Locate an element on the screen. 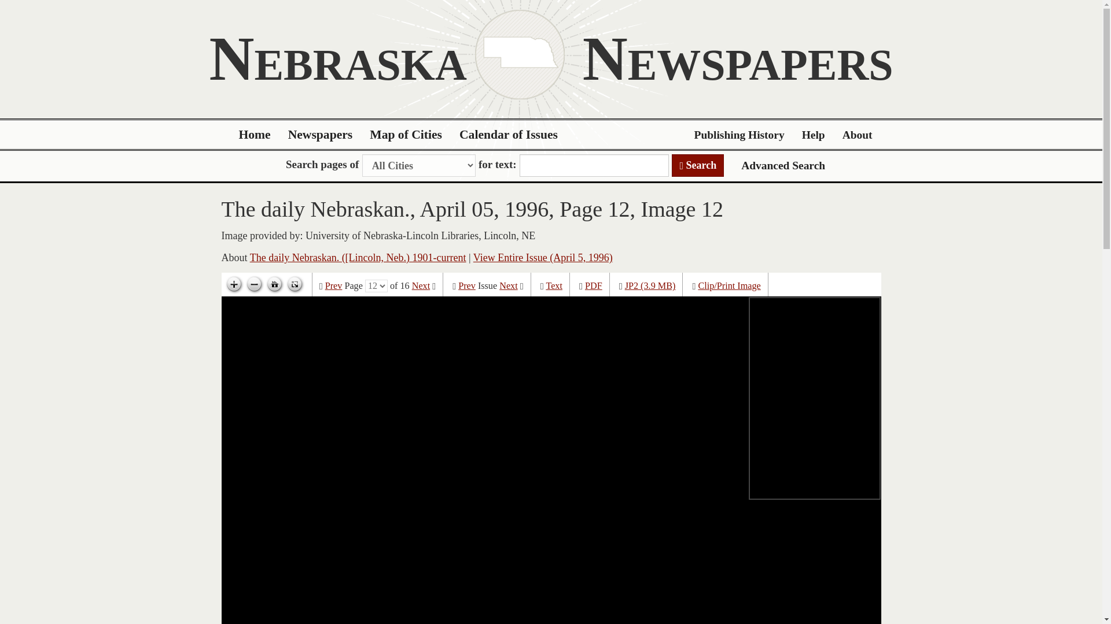 The image size is (1111, 624). Newspapers is located at coordinates (321, 135).